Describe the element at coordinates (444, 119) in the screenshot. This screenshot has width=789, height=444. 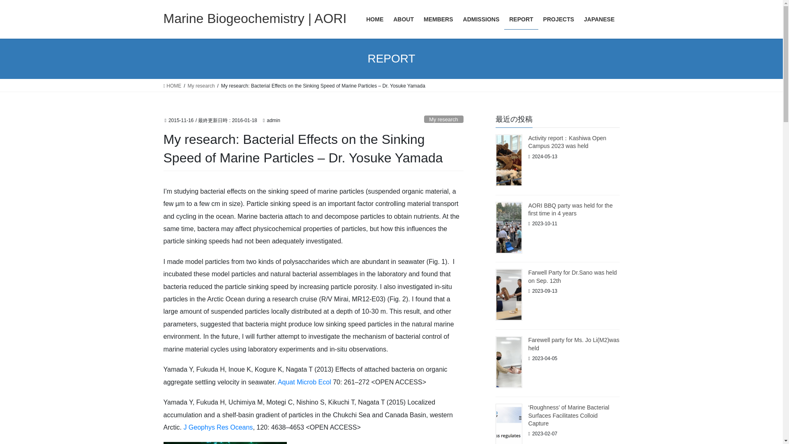
I see `My research` at that location.